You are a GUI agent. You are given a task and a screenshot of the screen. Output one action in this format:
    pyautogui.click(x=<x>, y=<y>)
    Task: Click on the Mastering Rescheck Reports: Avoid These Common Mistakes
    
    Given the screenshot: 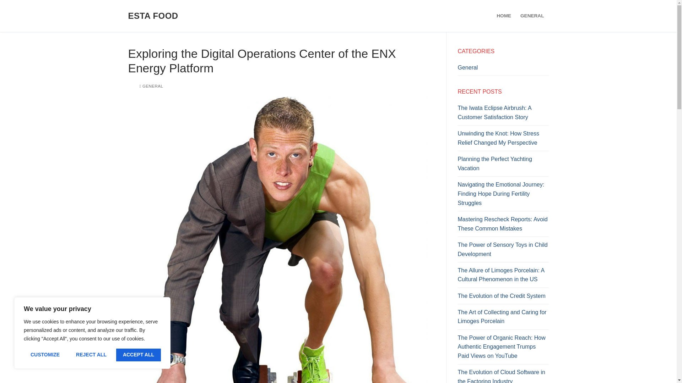 What is the action you would take?
    pyautogui.click(x=503, y=226)
    